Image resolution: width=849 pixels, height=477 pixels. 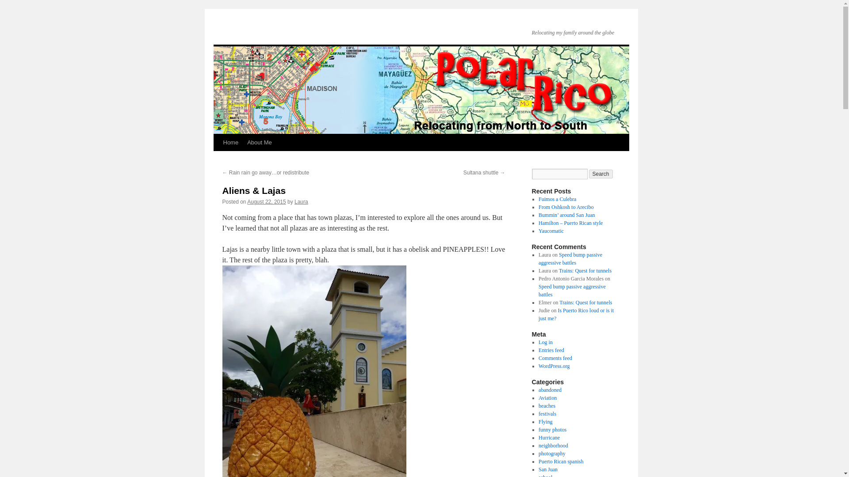 What do you see at coordinates (266, 202) in the screenshot?
I see `August 22, 2015` at bounding box center [266, 202].